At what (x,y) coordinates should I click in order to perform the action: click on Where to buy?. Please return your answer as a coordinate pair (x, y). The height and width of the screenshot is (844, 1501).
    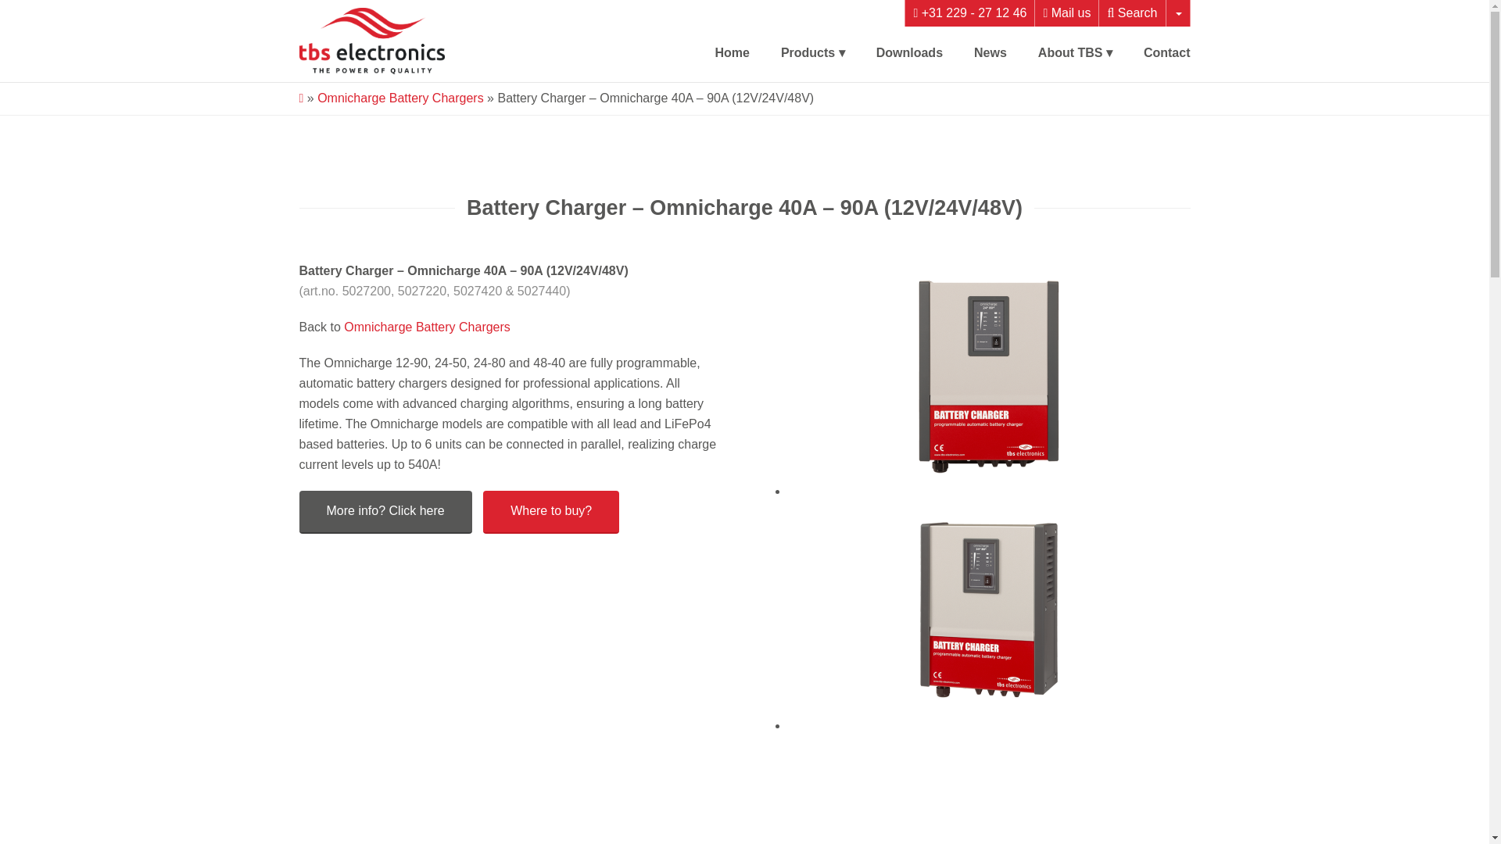
    Looking at the image, I should click on (550, 511).